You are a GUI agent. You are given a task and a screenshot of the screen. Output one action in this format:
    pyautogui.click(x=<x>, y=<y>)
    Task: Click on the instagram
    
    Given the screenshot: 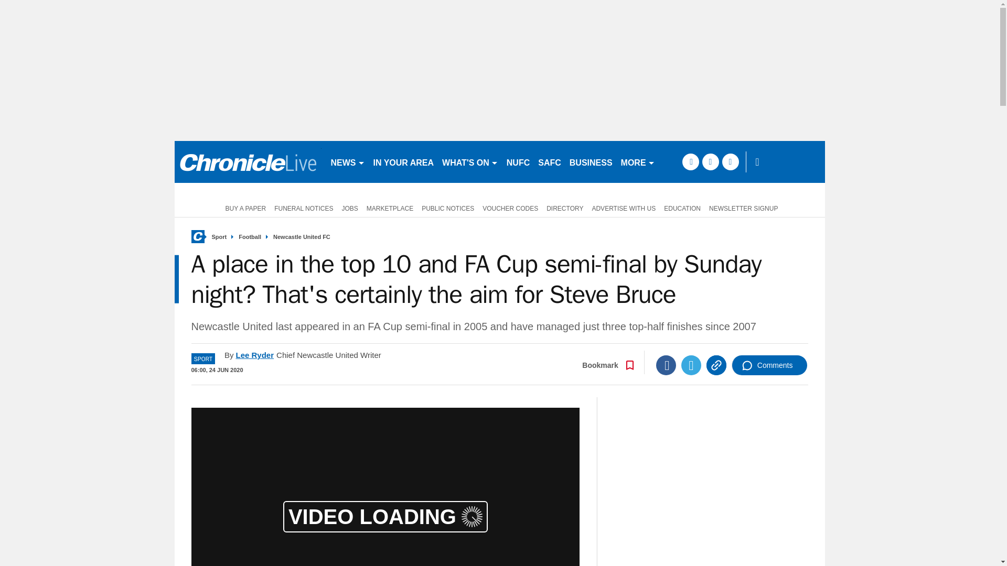 What is the action you would take?
    pyautogui.click(x=730, y=161)
    